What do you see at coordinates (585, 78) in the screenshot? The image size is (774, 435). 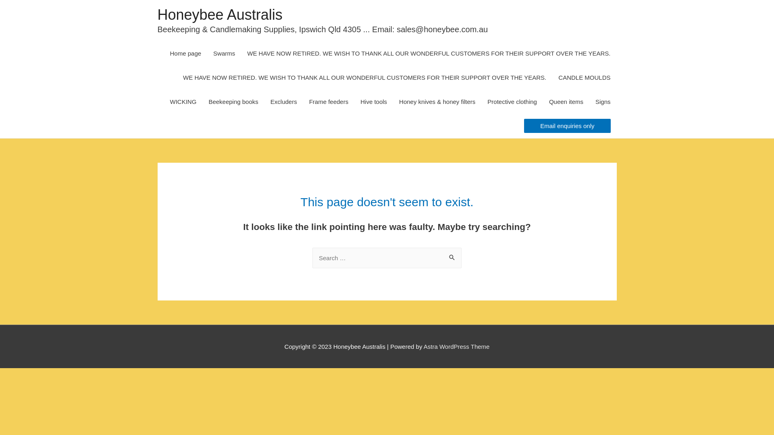 I see `CANDLE MOULDS` at bounding box center [585, 78].